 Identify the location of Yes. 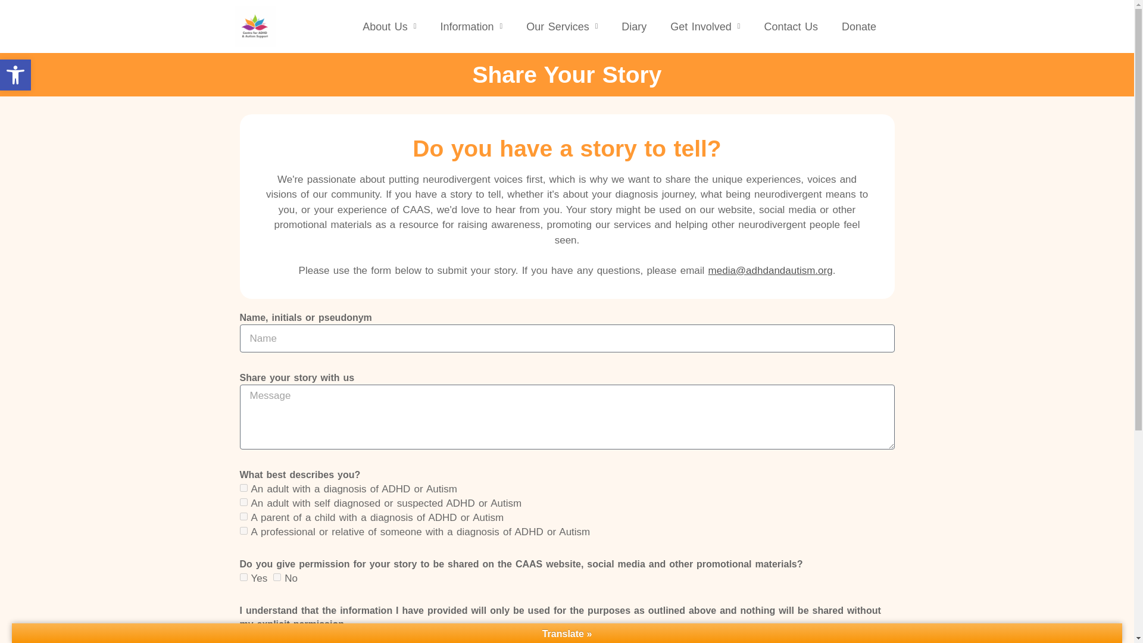
(243, 578).